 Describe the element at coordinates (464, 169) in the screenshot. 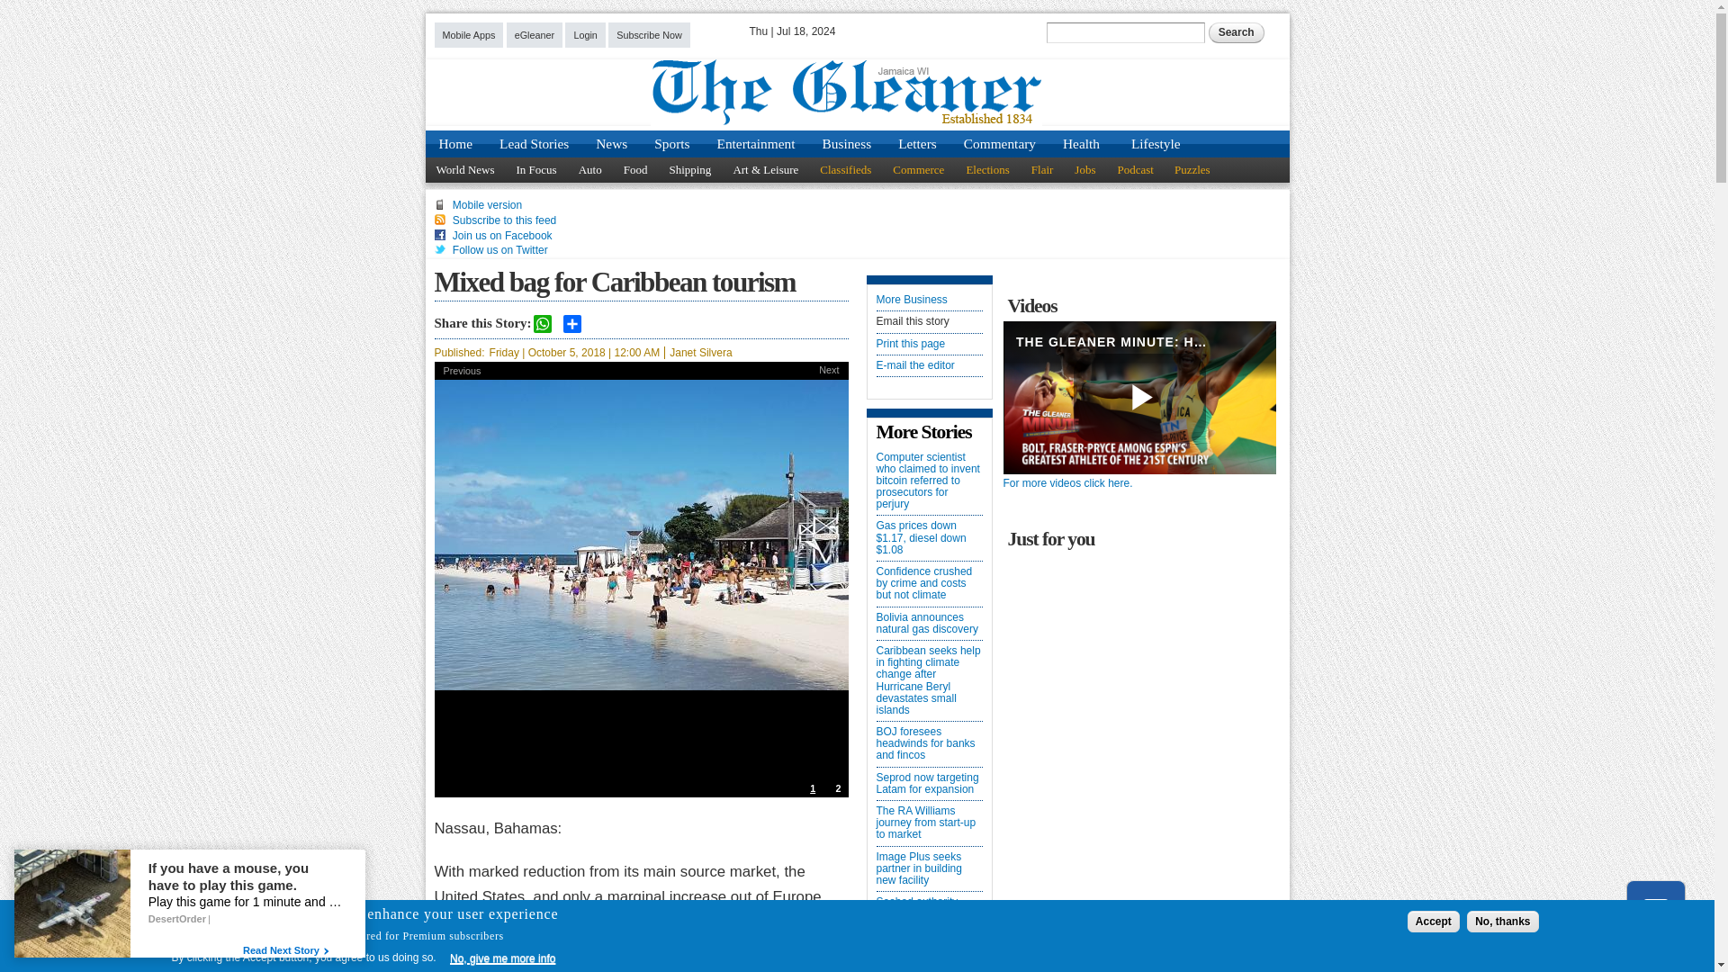

I see `World News` at that location.